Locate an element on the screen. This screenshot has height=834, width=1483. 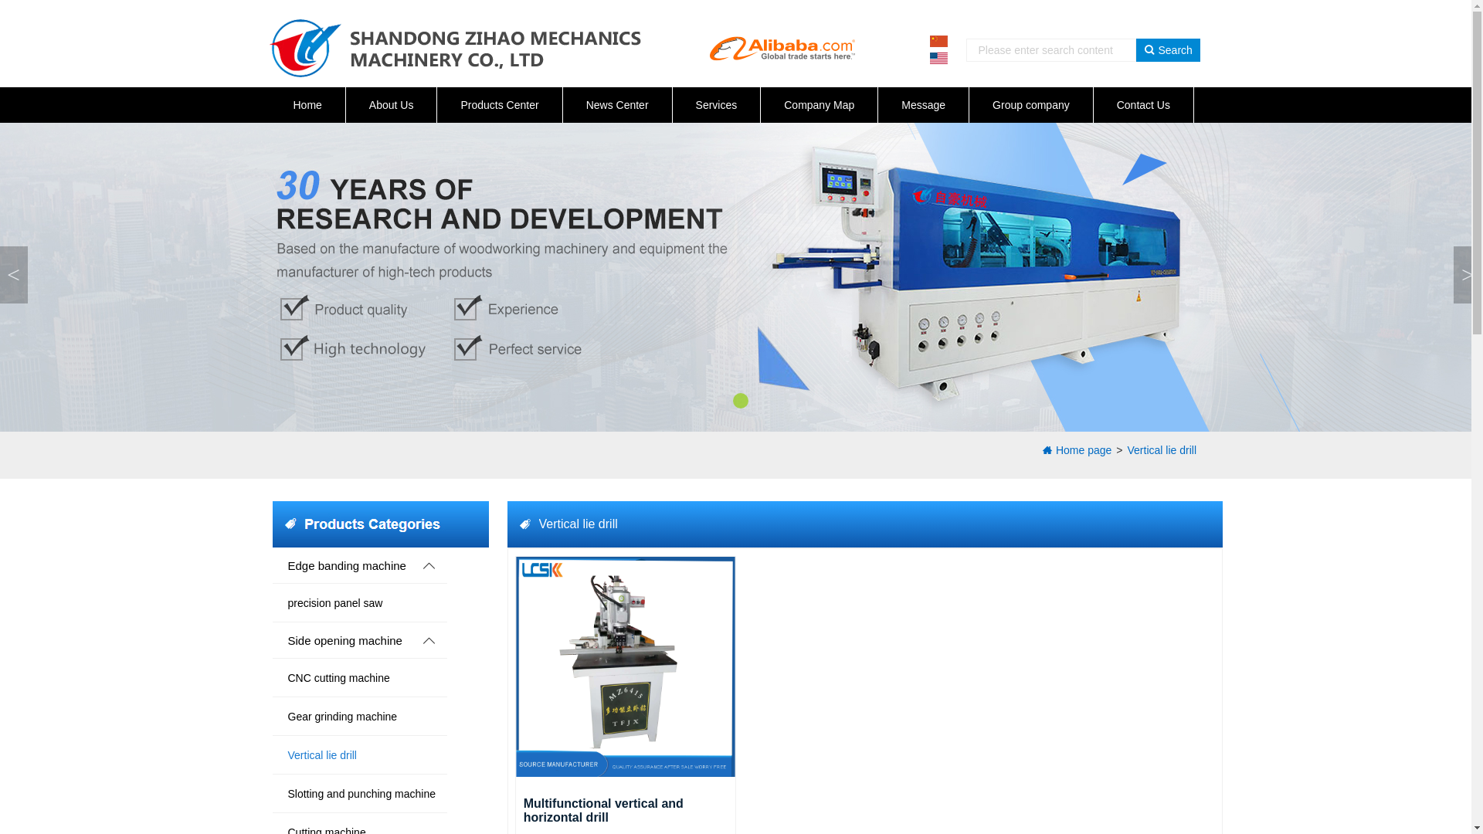
Side opening machine is located at coordinates (375, 641).